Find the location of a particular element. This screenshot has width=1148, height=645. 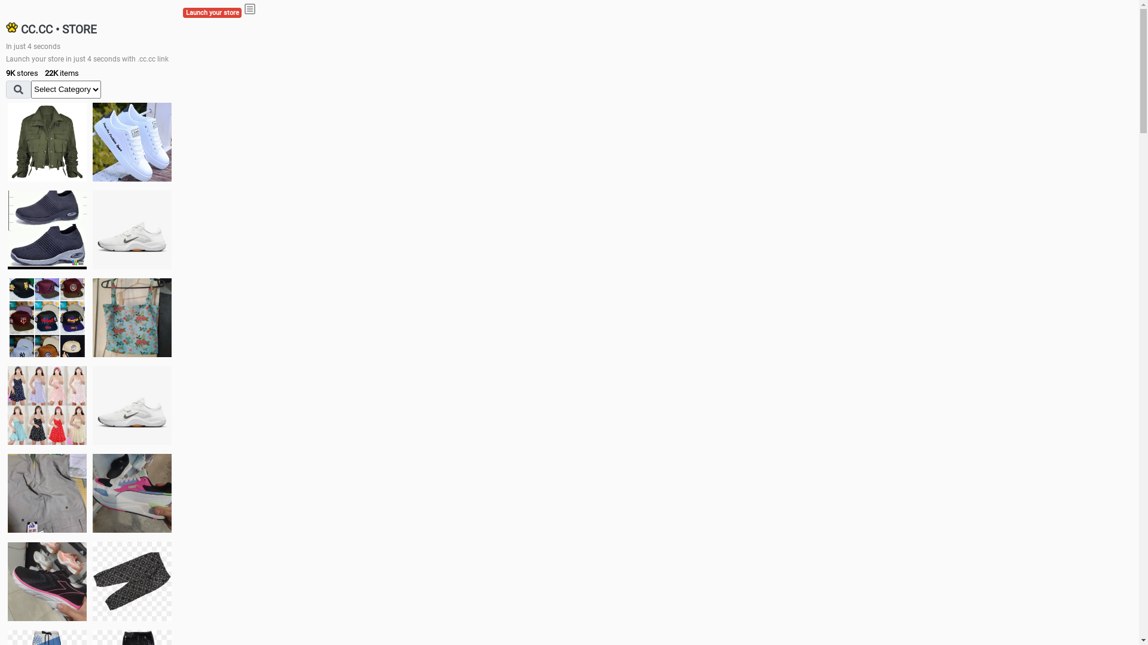

Launch your store is located at coordinates (212, 13).